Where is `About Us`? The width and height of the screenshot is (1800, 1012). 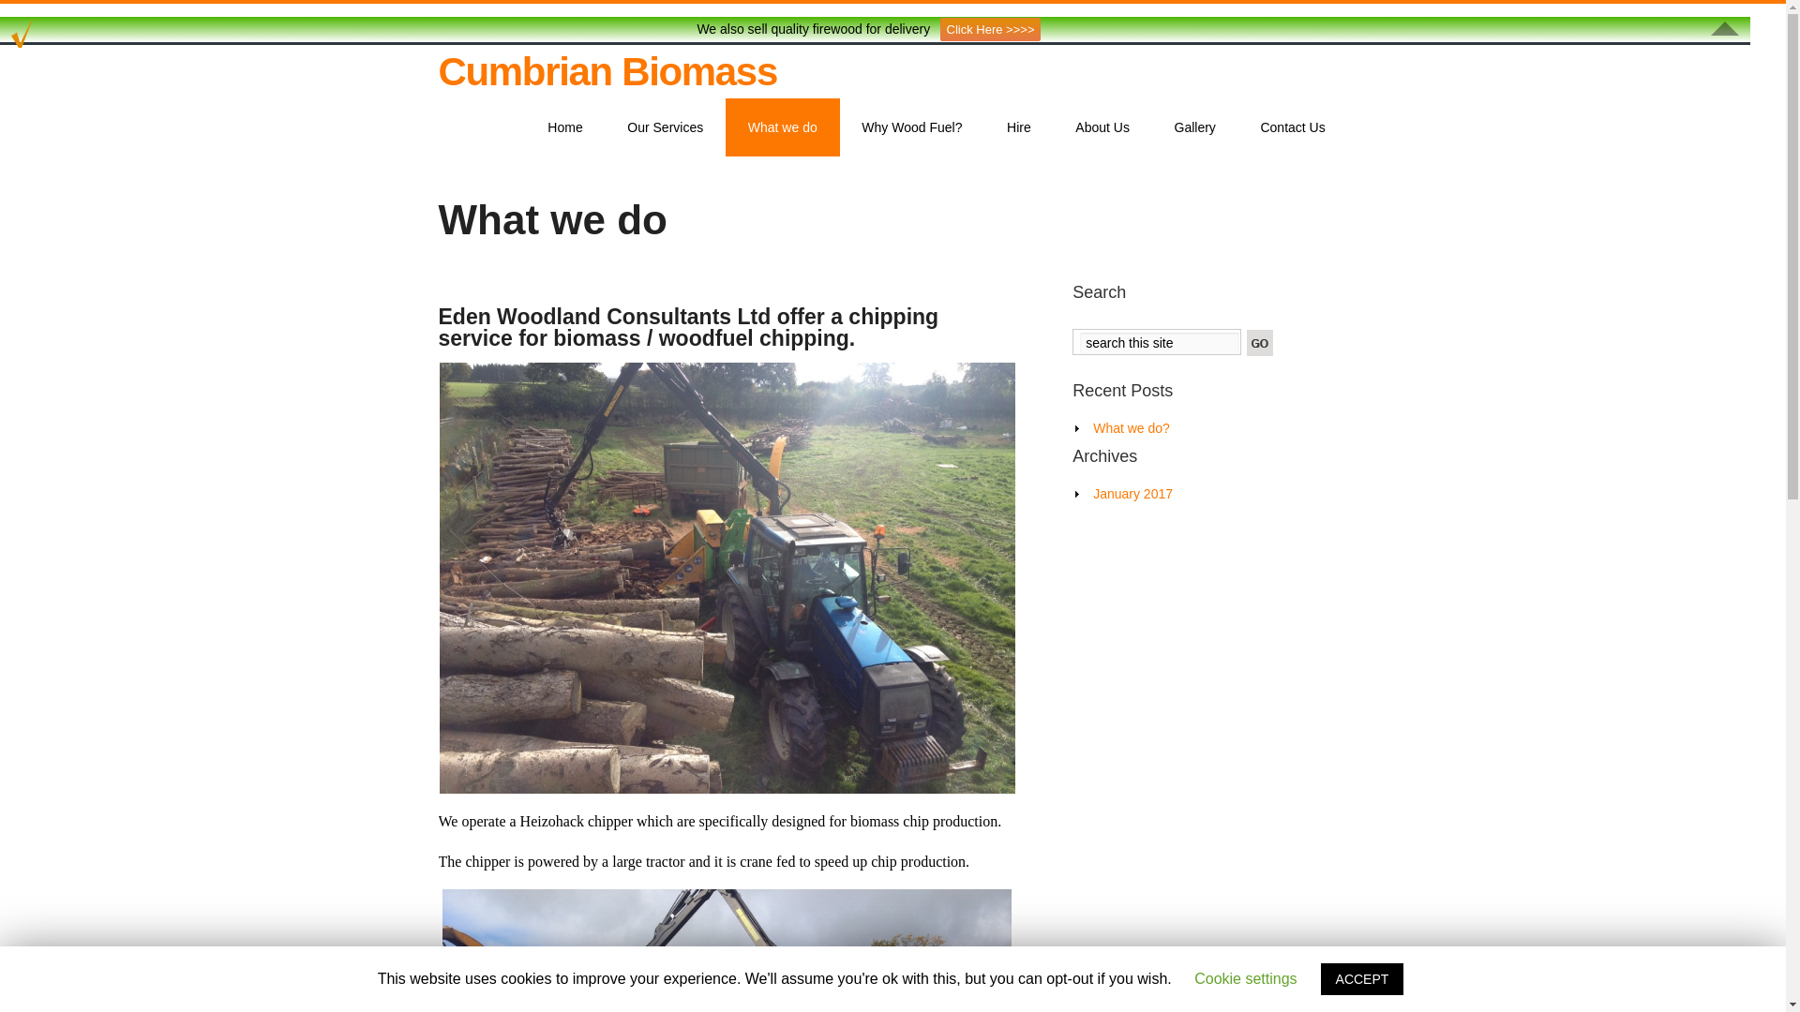 About Us is located at coordinates (1102, 127).